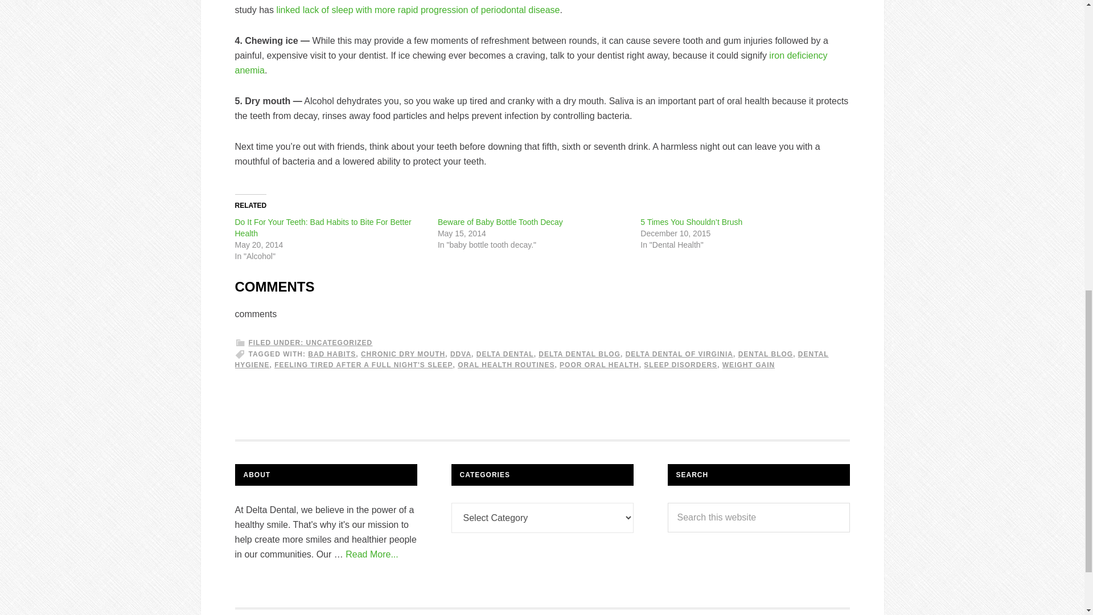  I want to click on DELTA DENTAL BLOG, so click(580, 354).